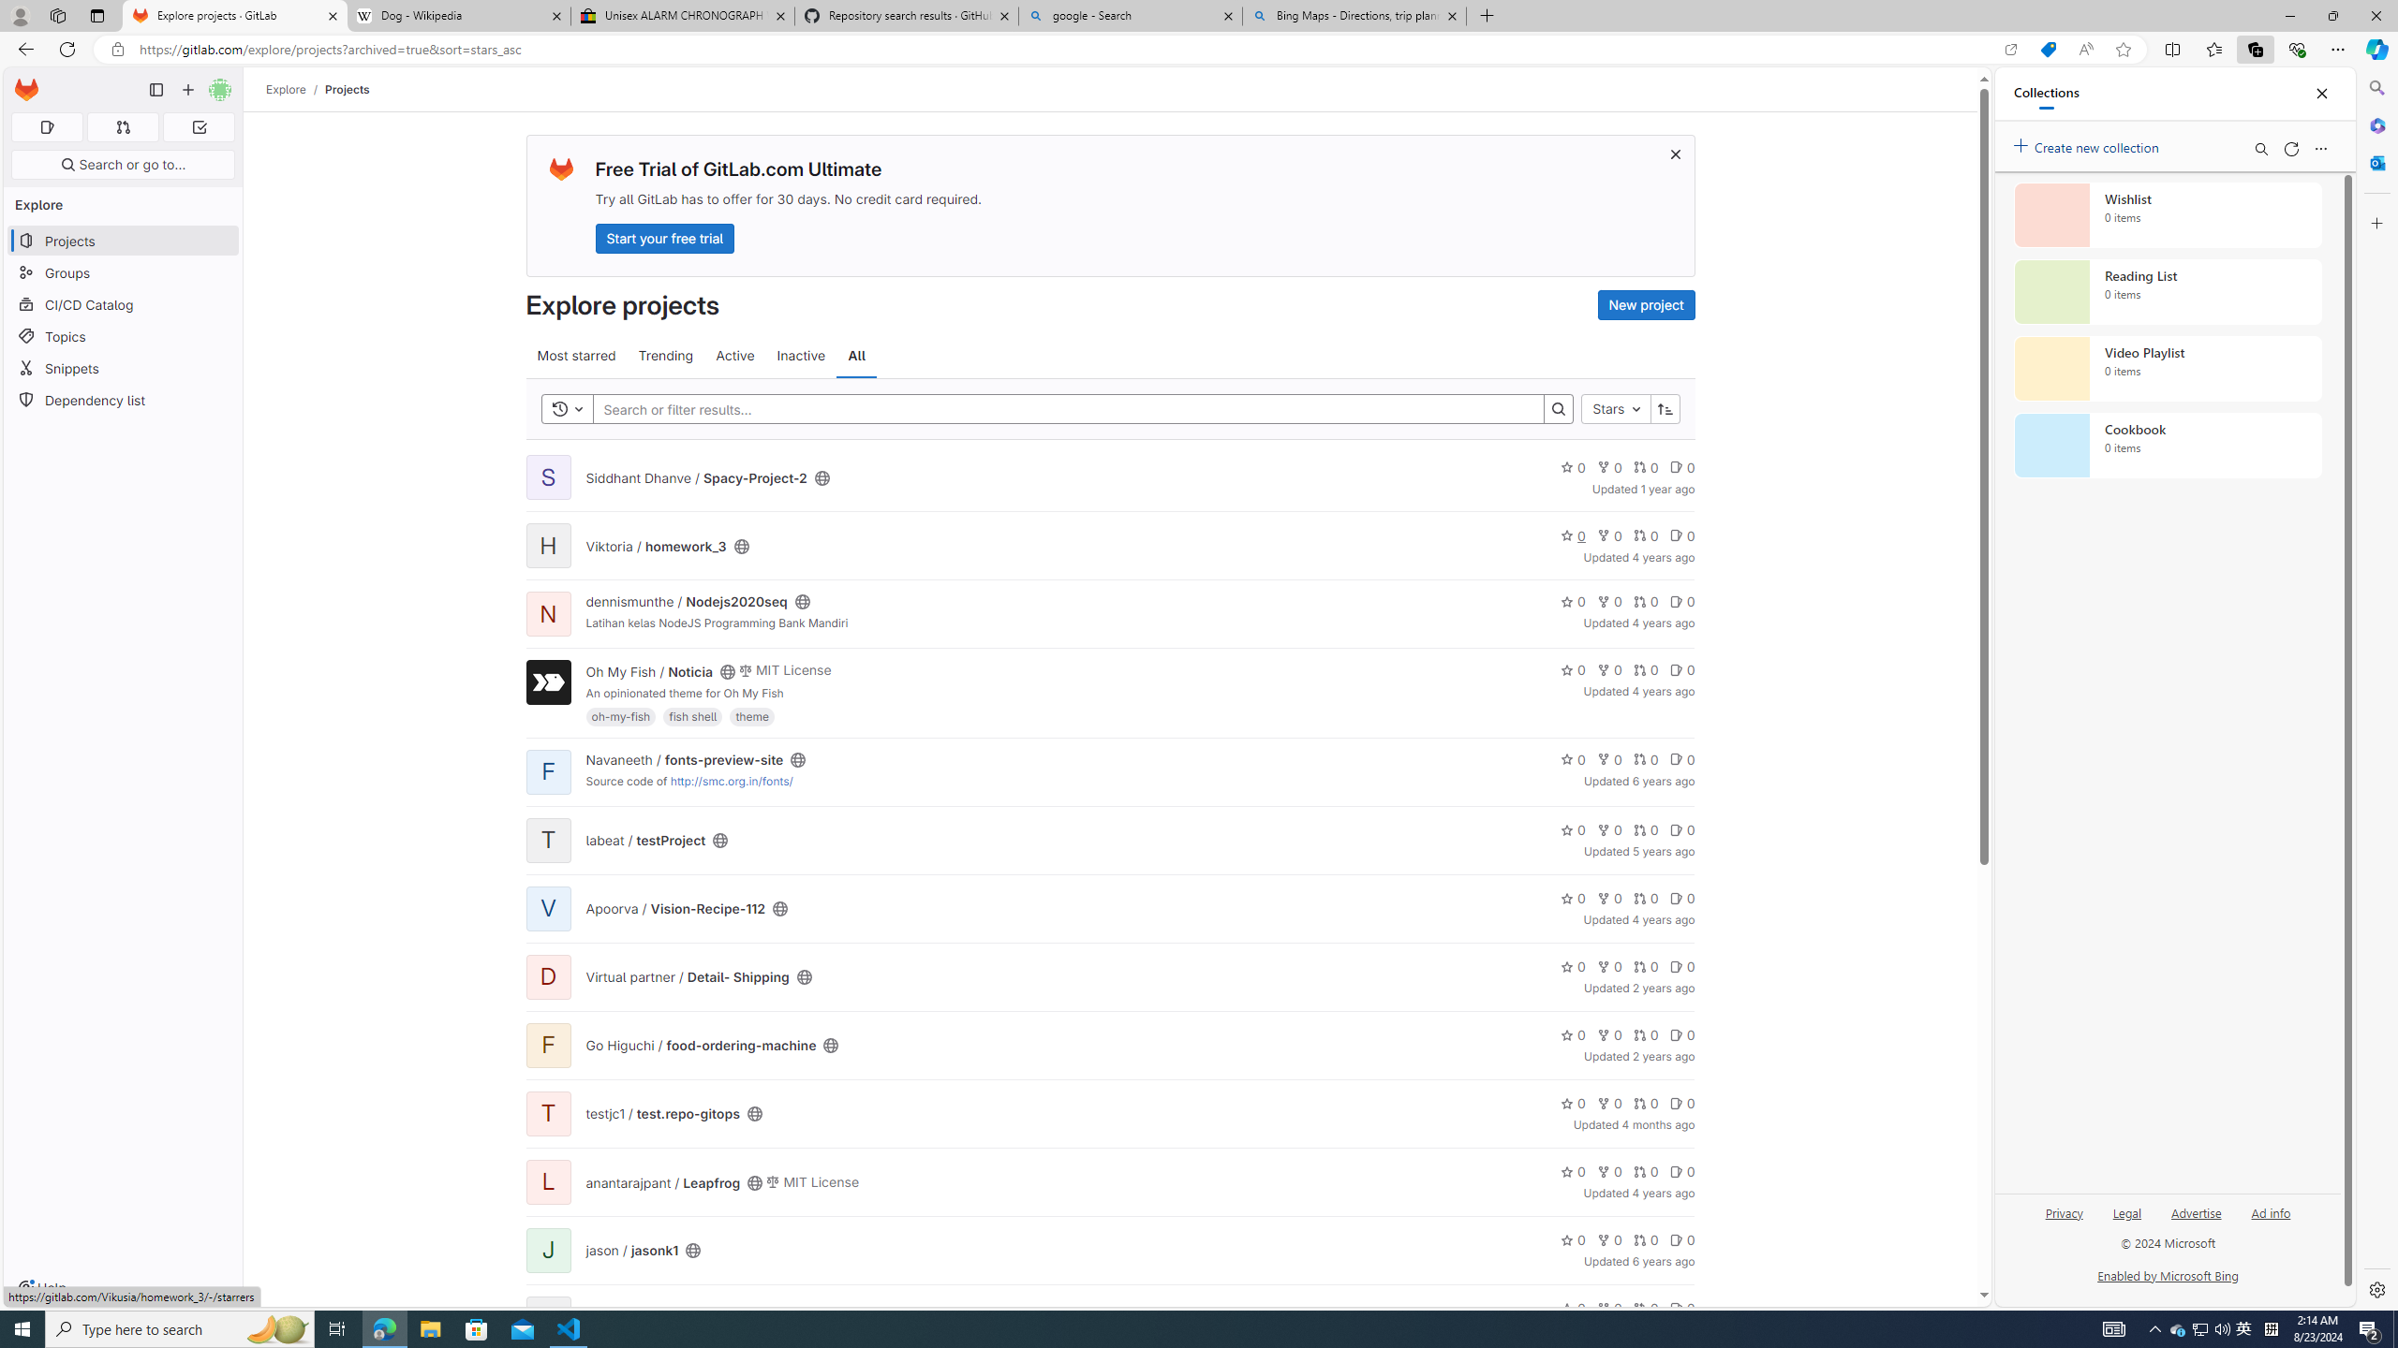  Describe the element at coordinates (663, 1183) in the screenshot. I see `anantarajpant / Leapfrog` at that location.